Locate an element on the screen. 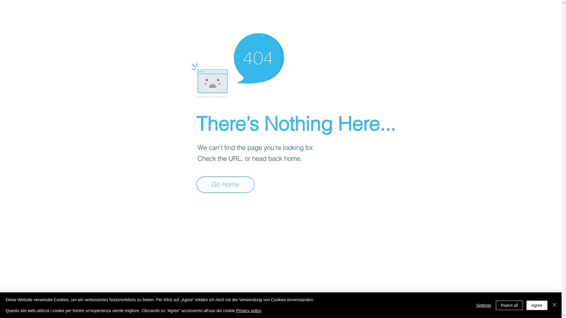 This screenshot has width=566, height=318. Reject all is located at coordinates (509, 305).